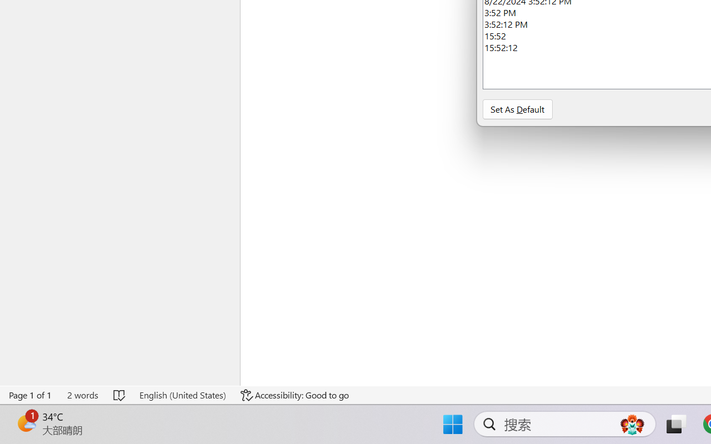 The width and height of the screenshot is (711, 444). Describe the element at coordinates (182, 395) in the screenshot. I see `Language English (United States)` at that location.